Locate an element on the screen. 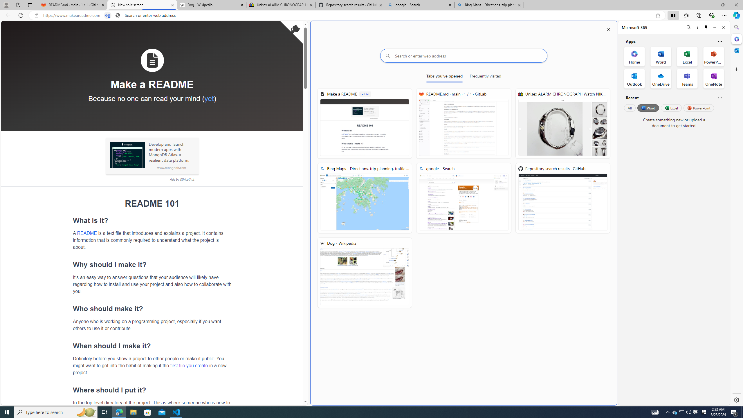  Home Office App is located at coordinates (634, 56).